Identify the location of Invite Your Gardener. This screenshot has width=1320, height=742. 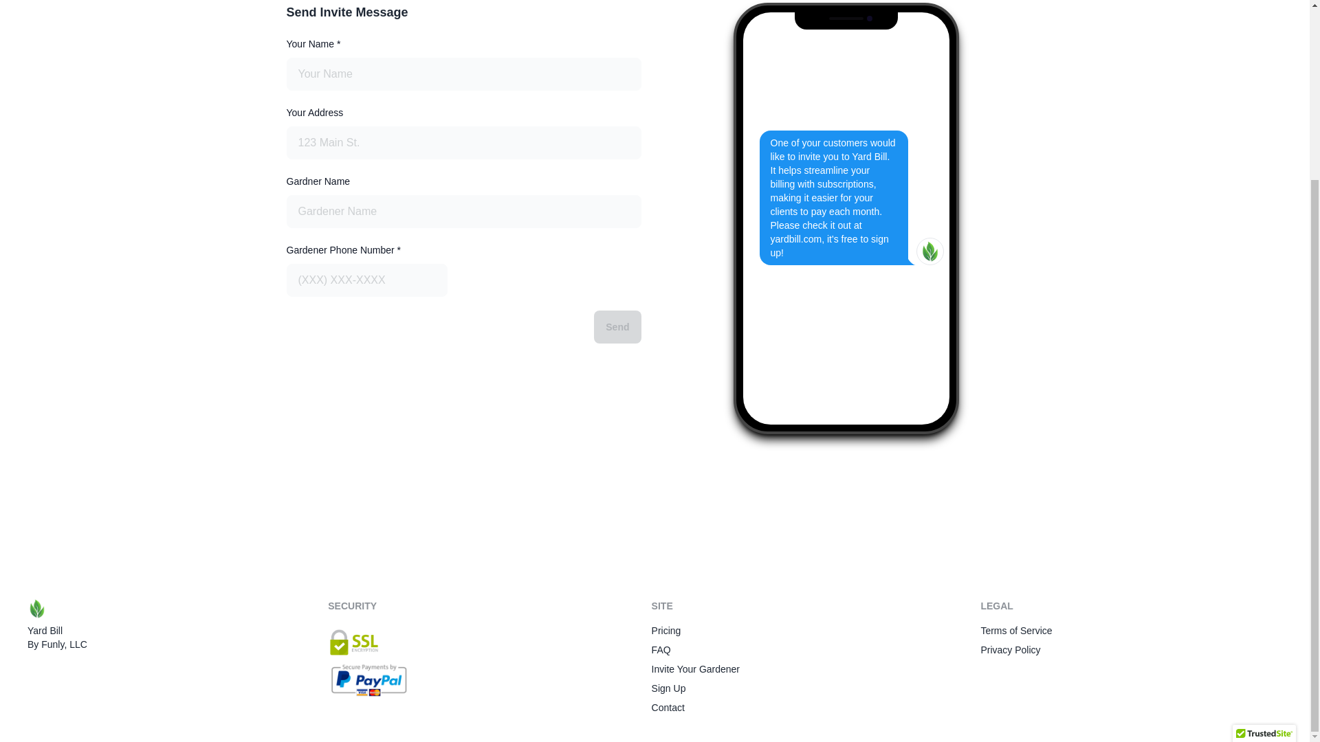
(696, 669).